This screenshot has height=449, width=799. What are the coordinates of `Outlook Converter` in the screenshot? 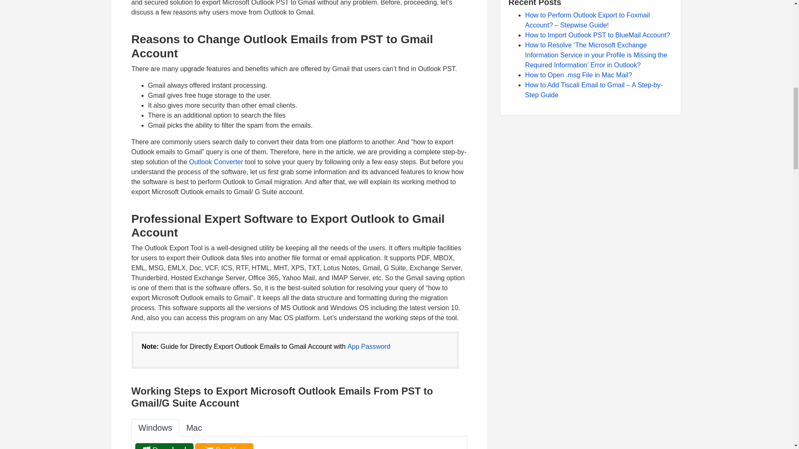 It's located at (216, 162).